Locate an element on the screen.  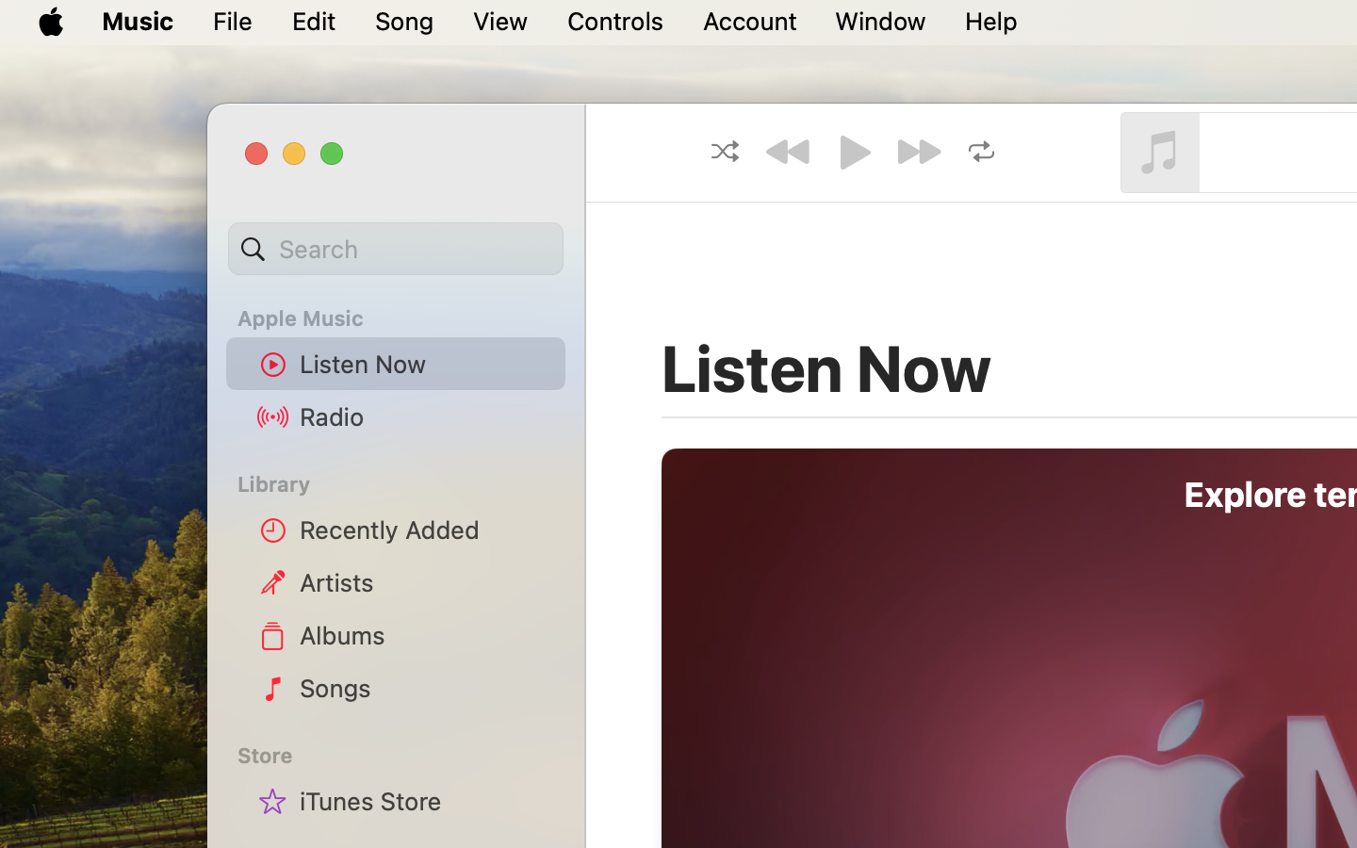
iTunes Store is located at coordinates (425, 801).